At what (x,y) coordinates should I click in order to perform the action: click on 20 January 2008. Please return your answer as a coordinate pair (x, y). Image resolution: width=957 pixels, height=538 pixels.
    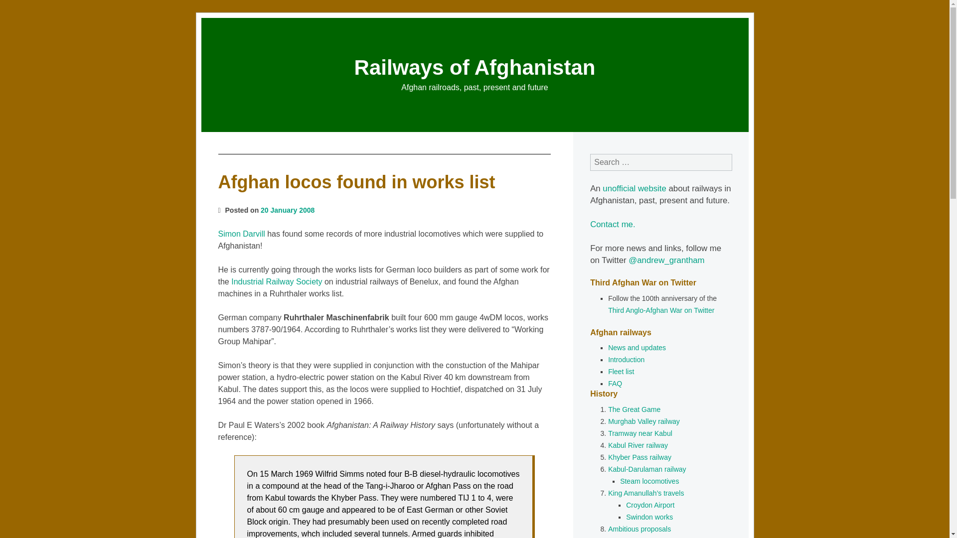
    Looking at the image, I should click on (287, 210).